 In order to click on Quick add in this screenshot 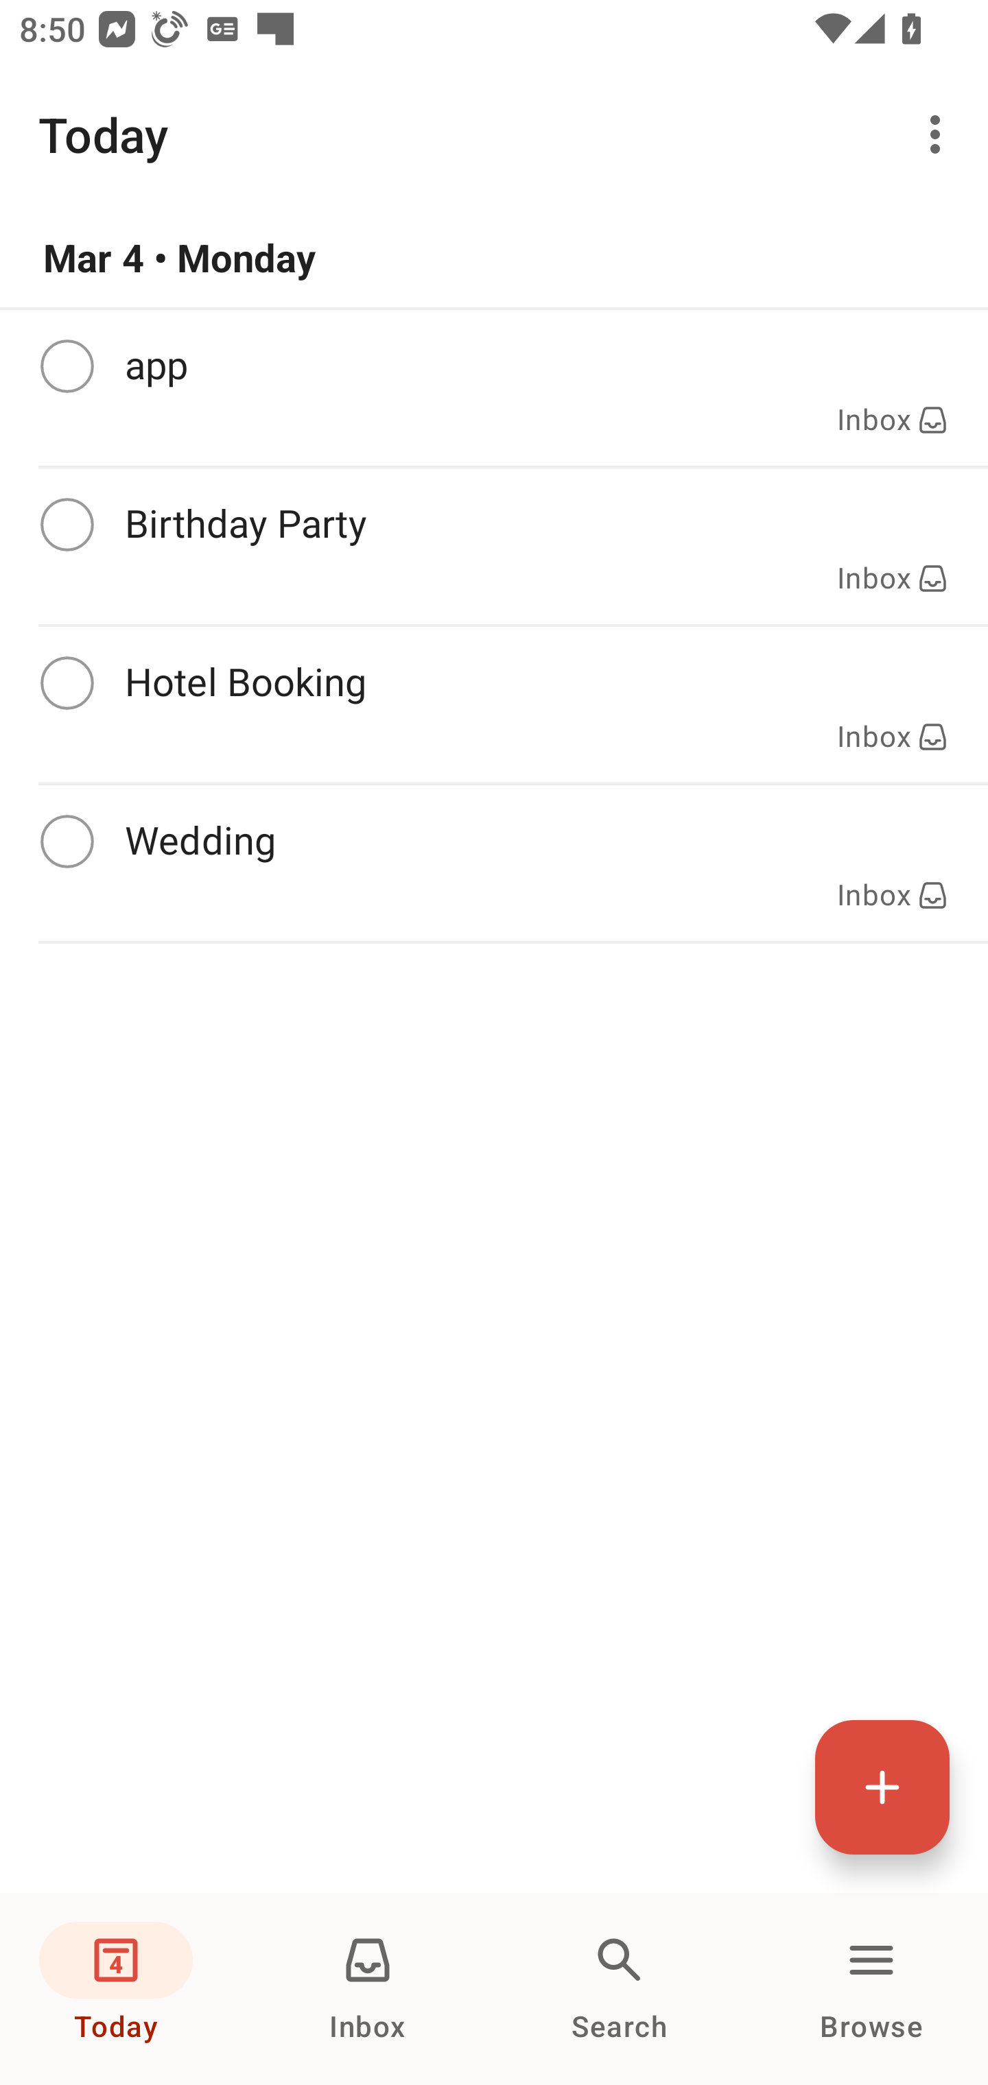, I will do `click(882, 1787)`.